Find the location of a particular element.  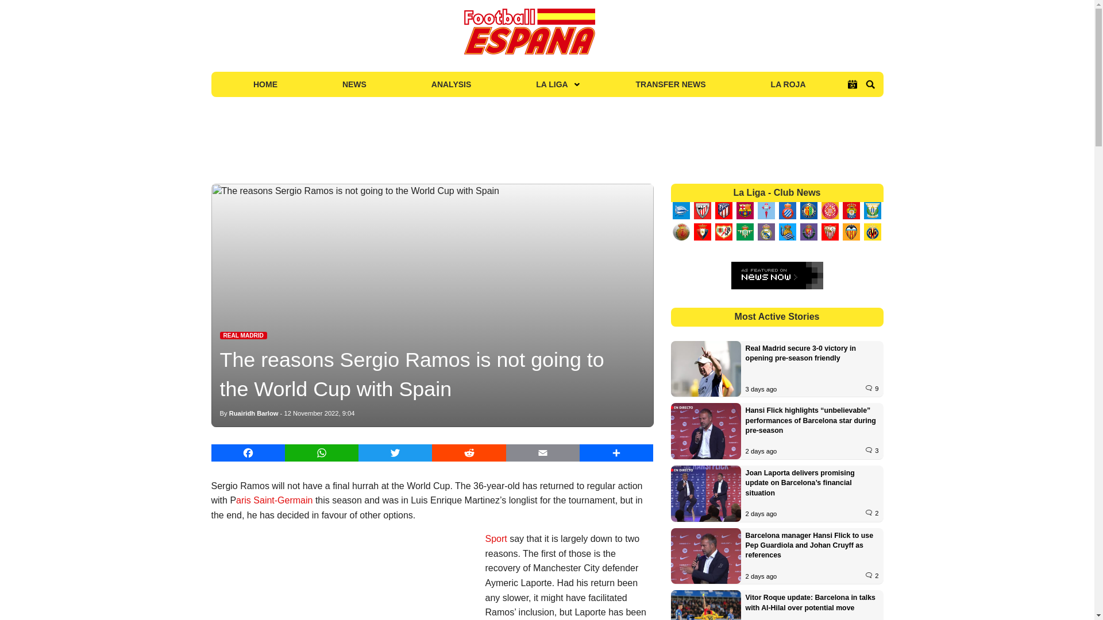

TRANSFER NEWS is located at coordinates (671, 84).